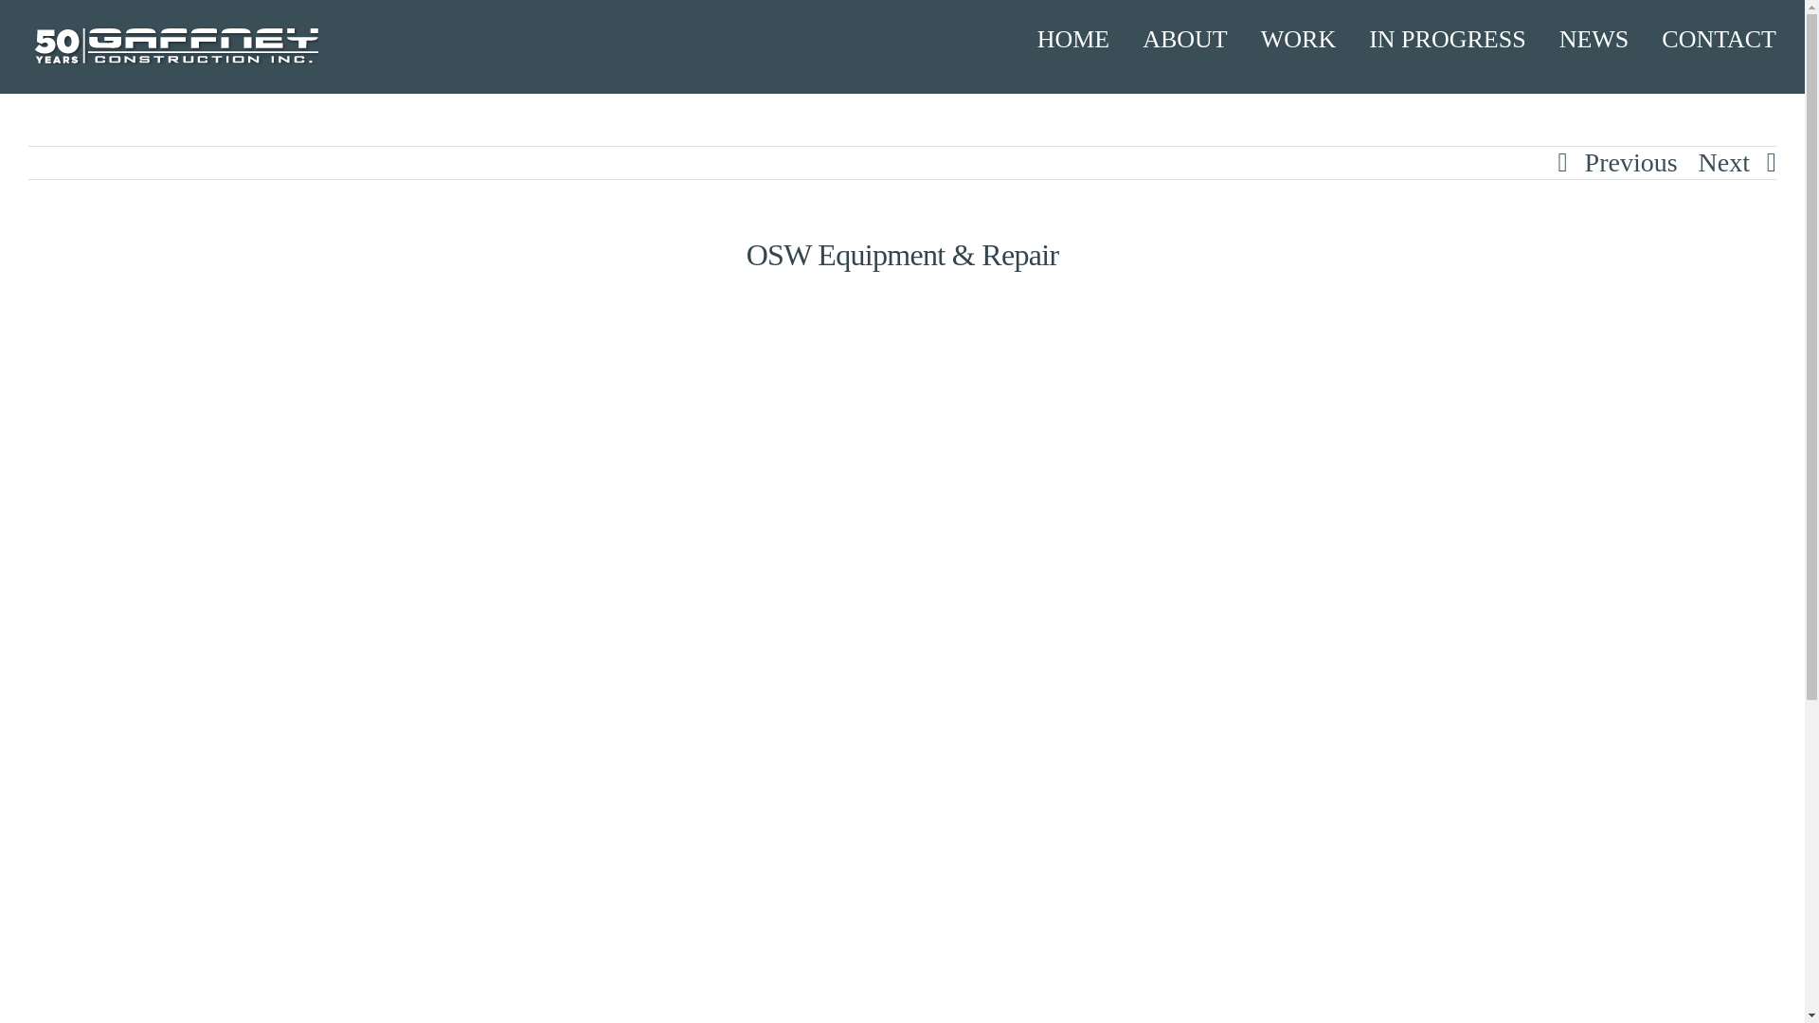  Describe the element at coordinates (1184, 40) in the screenshot. I see `ABOUT` at that location.